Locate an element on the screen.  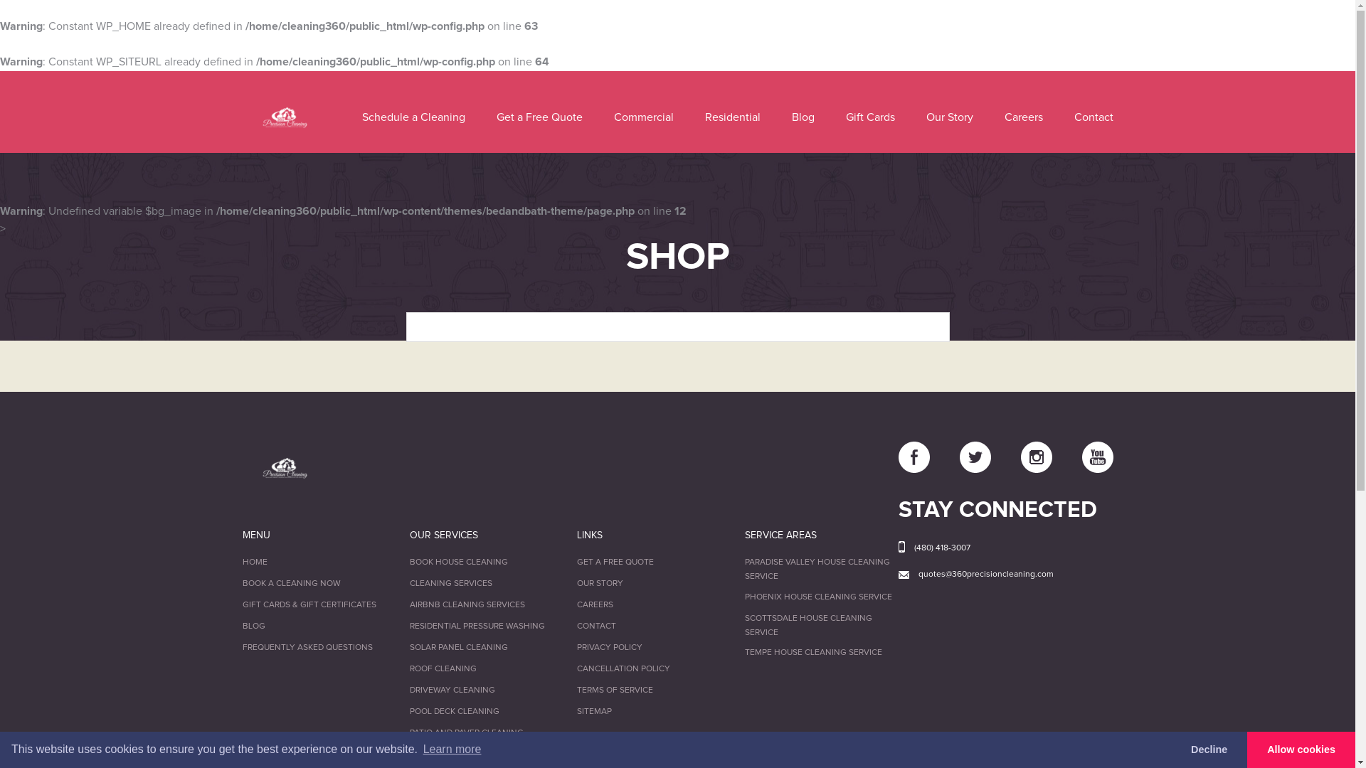
Schedule a Cleaning is located at coordinates (413, 117).